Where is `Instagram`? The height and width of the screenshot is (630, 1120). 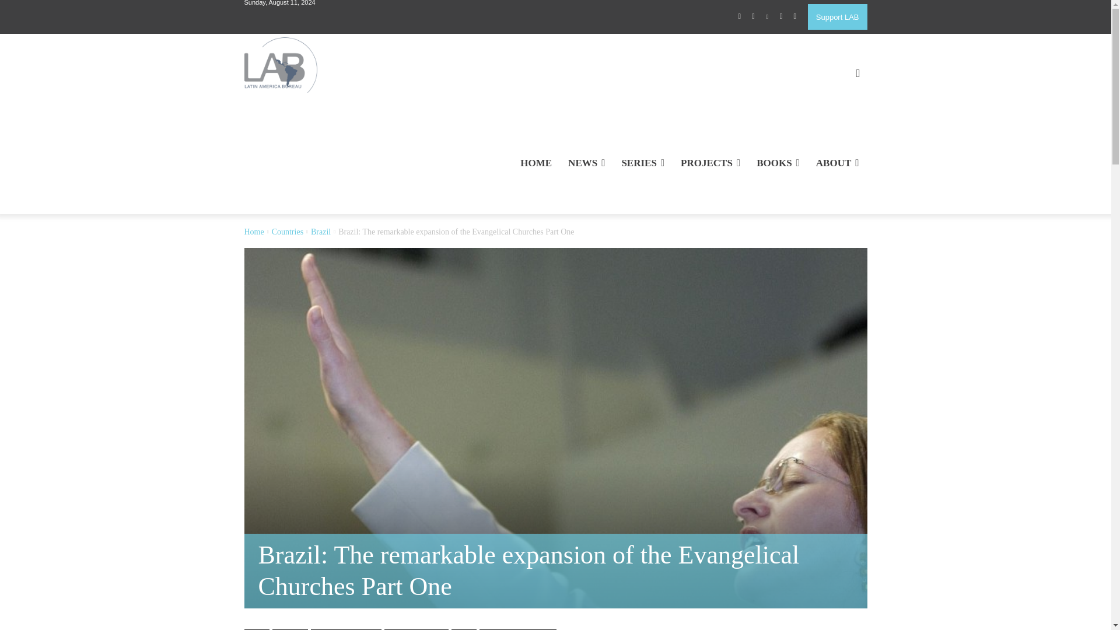 Instagram is located at coordinates (754, 17).